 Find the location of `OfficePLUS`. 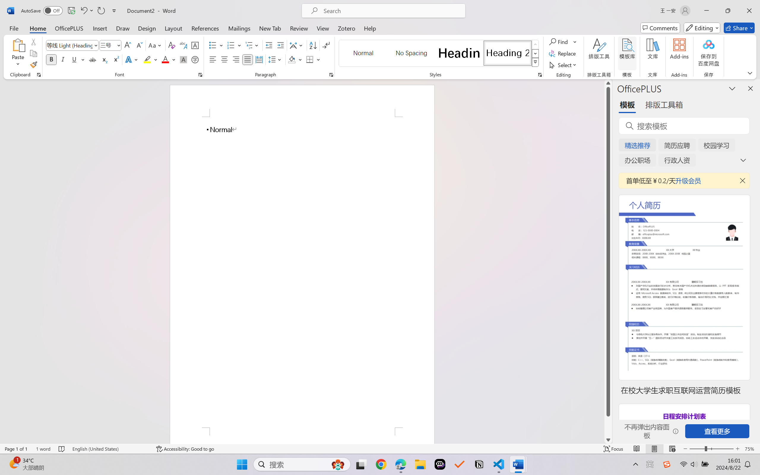

OfficePLUS is located at coordinates (69, 28).